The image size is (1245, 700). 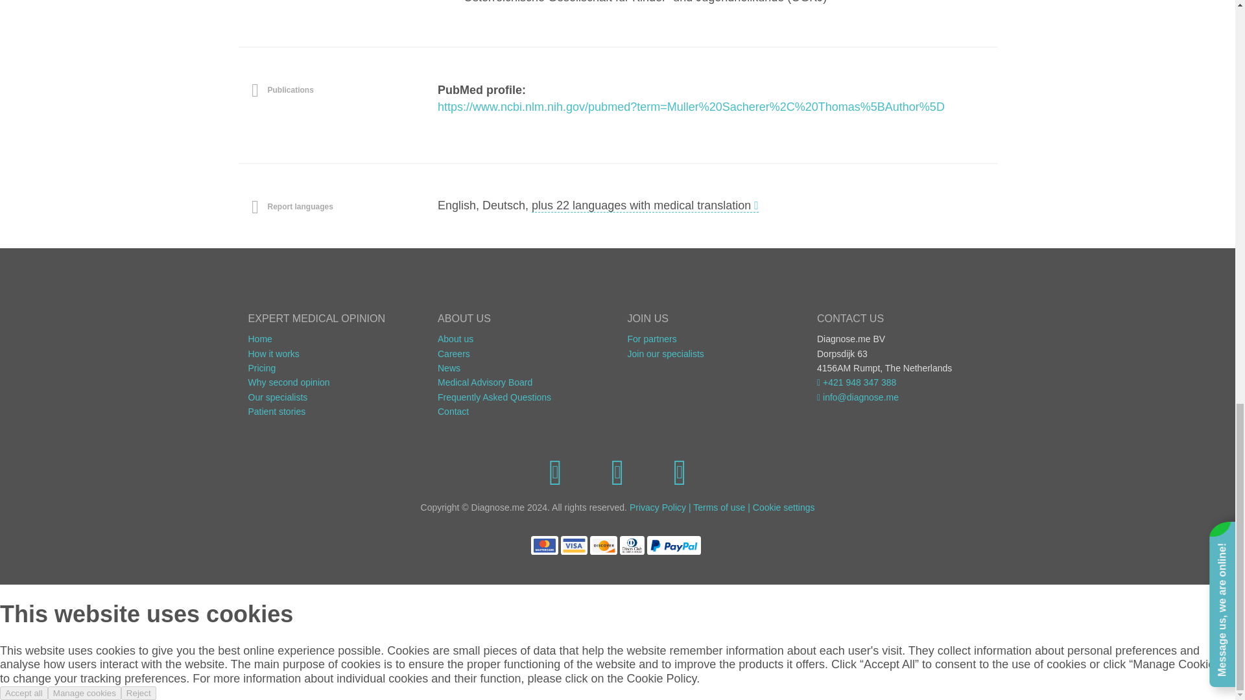 I want to click on Our specialists, so click(x=278, y=397).